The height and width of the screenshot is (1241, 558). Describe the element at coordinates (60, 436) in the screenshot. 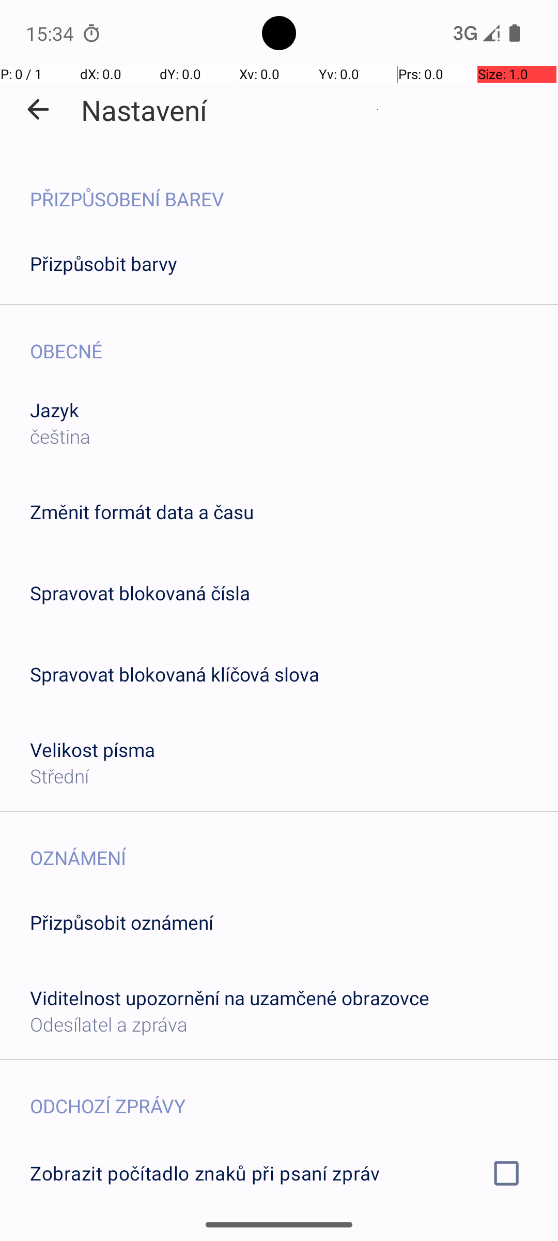

I see `čeština` at that location.